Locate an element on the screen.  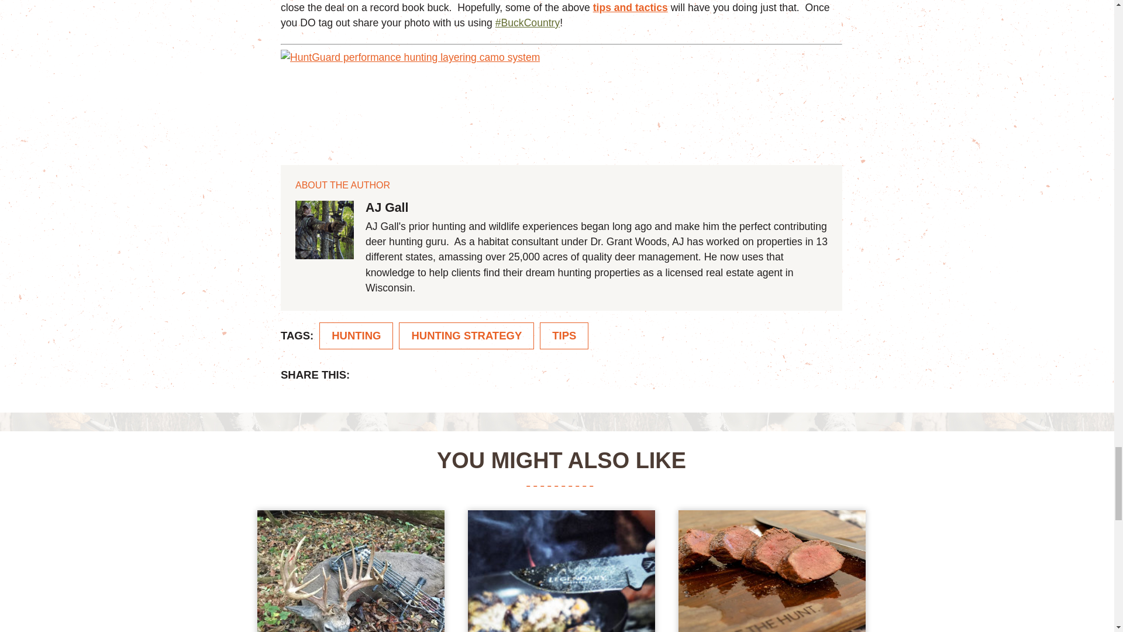
TIPS is located at coordinates (564, 336).